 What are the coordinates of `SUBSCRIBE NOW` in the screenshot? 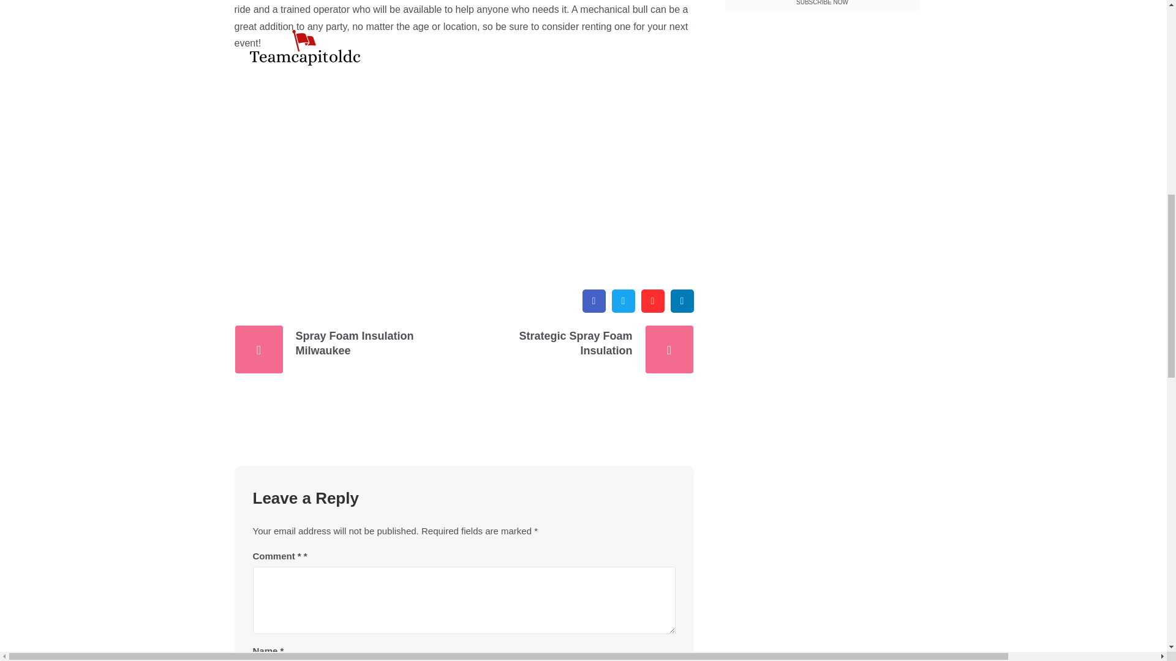 It's located at (822, 6).